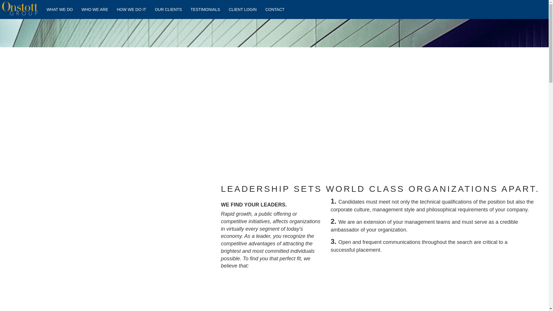 This screenshot has height=311, width=553. I want to click on WHAT WE DO, so click(60, 9).